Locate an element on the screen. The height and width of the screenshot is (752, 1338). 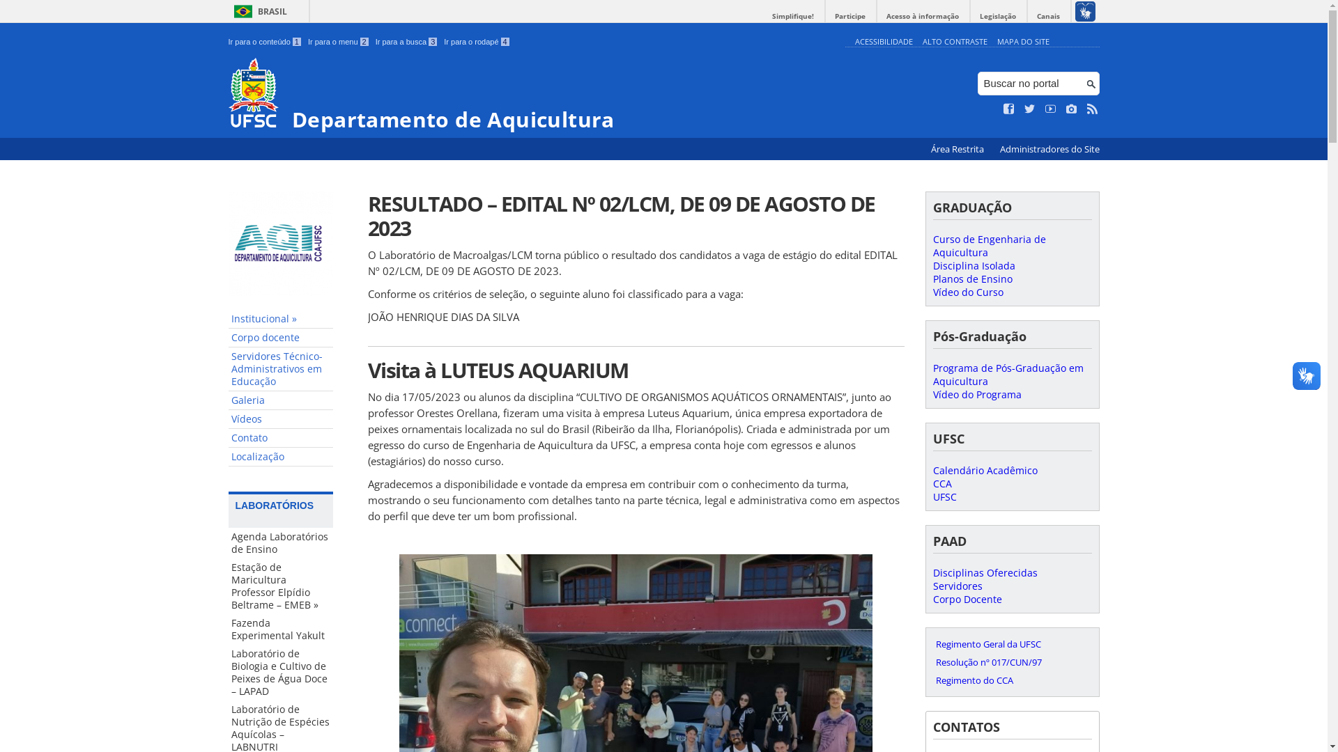
Ir para a busca 3 is located at coordinates (407, 42).